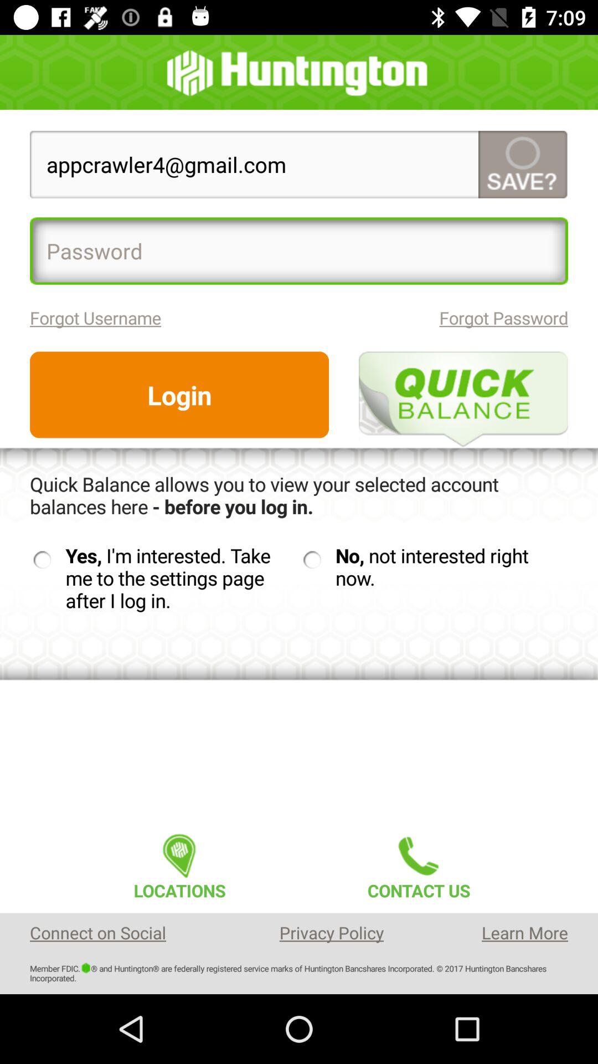 The height and width of the screenshot is (1064, 598). I want to click on choose item above forgot username item, so click(299, 250).